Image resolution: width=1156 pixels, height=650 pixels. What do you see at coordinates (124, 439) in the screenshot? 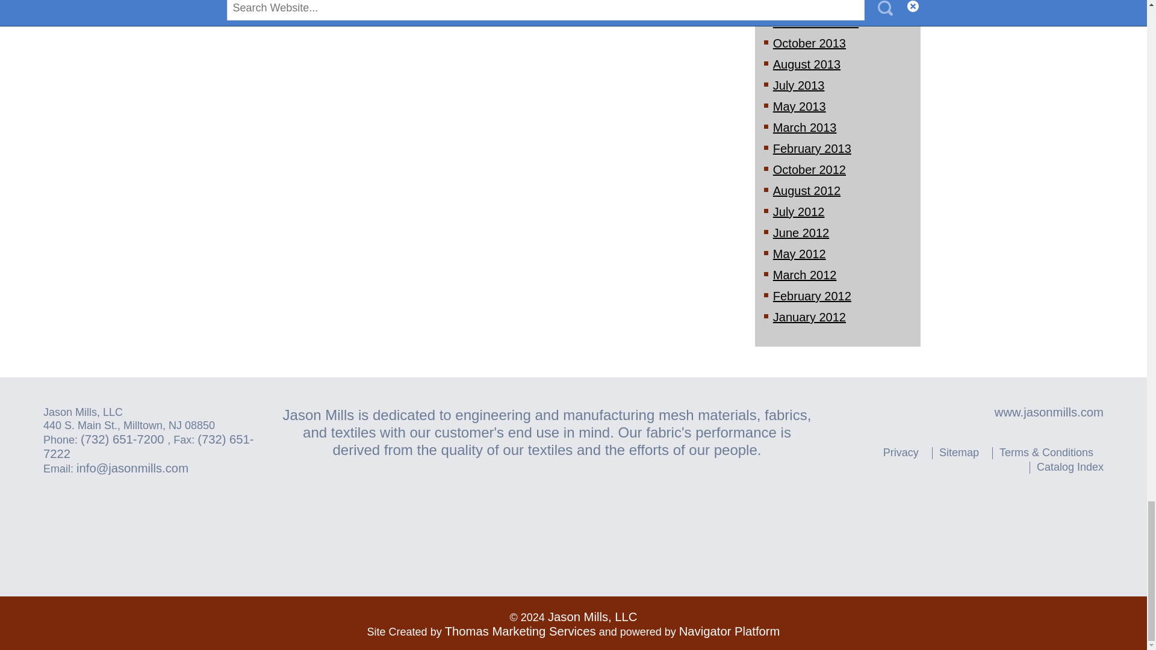
I see `Call` at bounding box center [124, 439].